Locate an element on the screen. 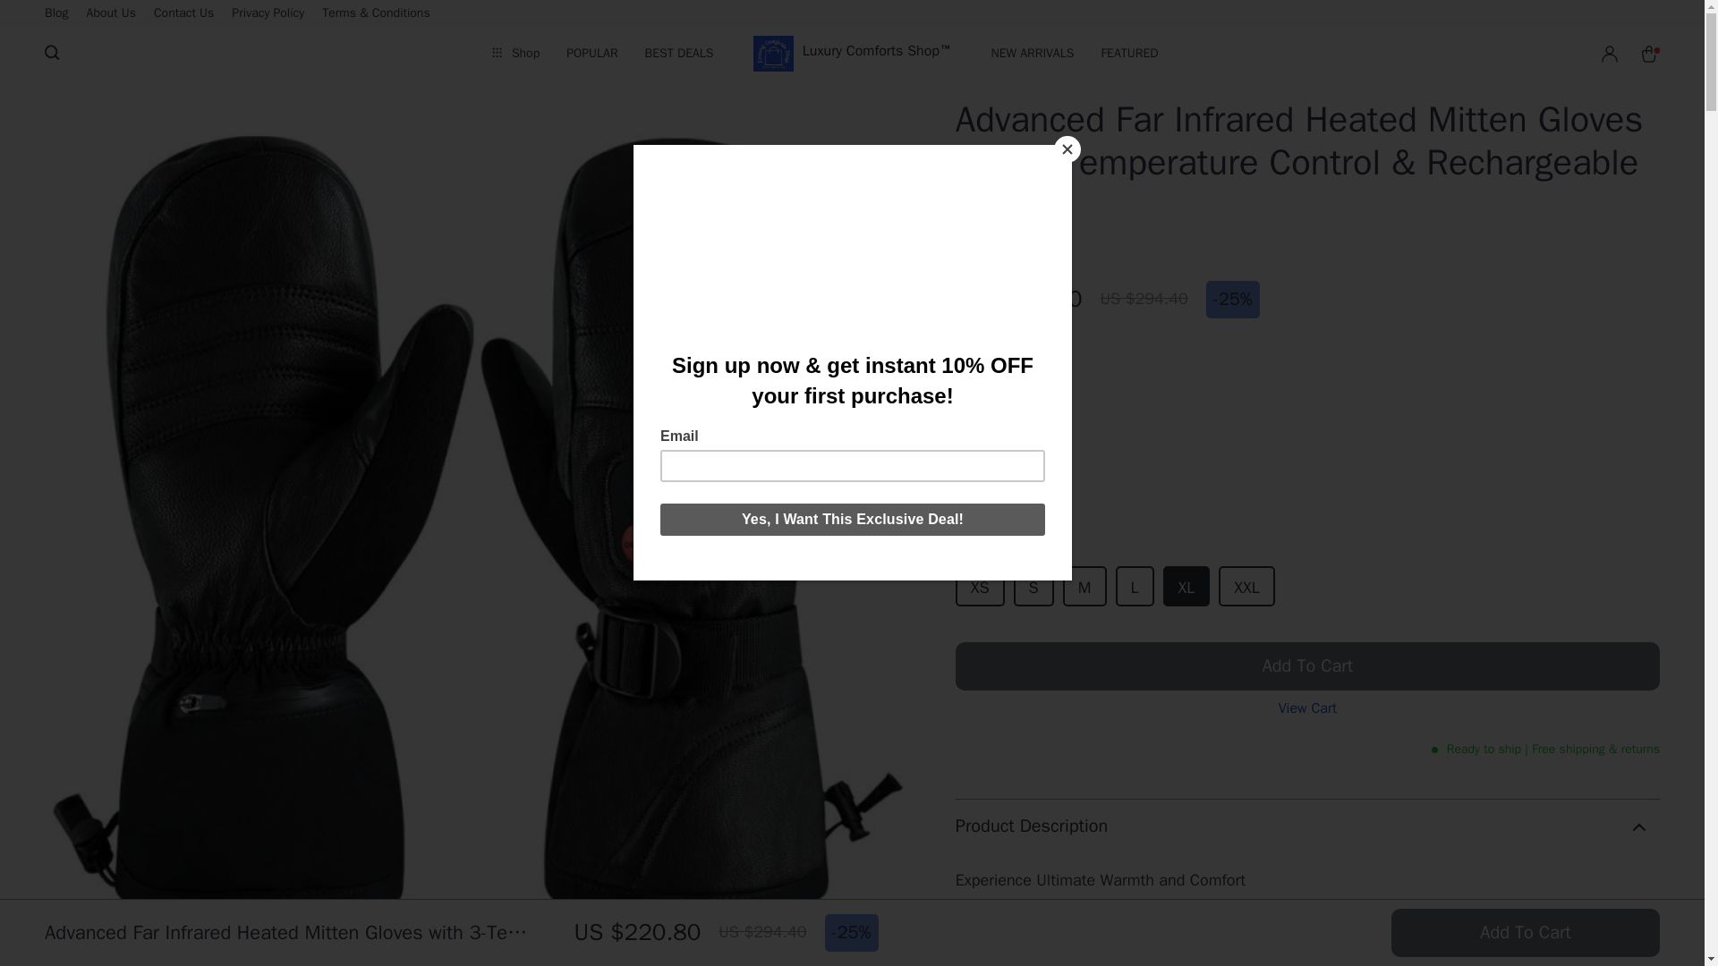  1 is located at coordinates (1006, 364).